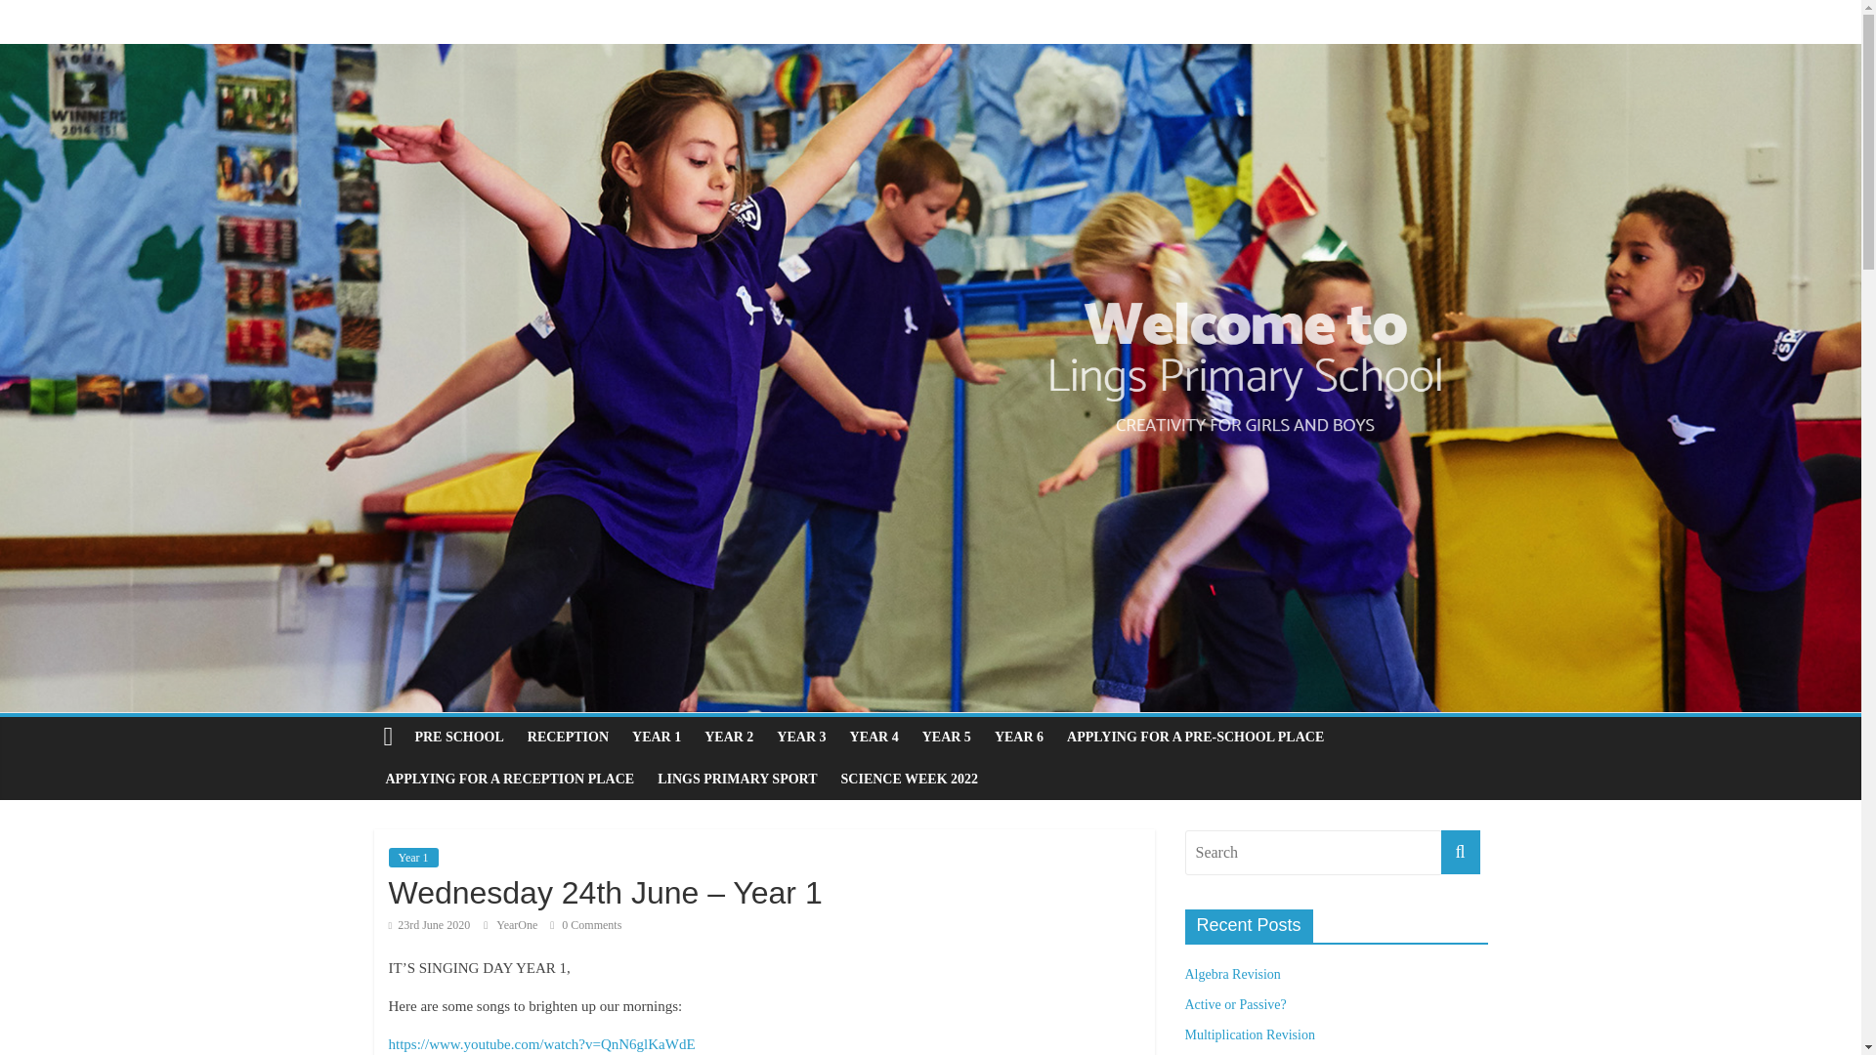 This screenshot has width=1876, height=1055. Describe the element at coordinates (1195, 738) in the screenshot. I see `APPLYING FOR A PRE-SCHOOL PLACE` at that location.